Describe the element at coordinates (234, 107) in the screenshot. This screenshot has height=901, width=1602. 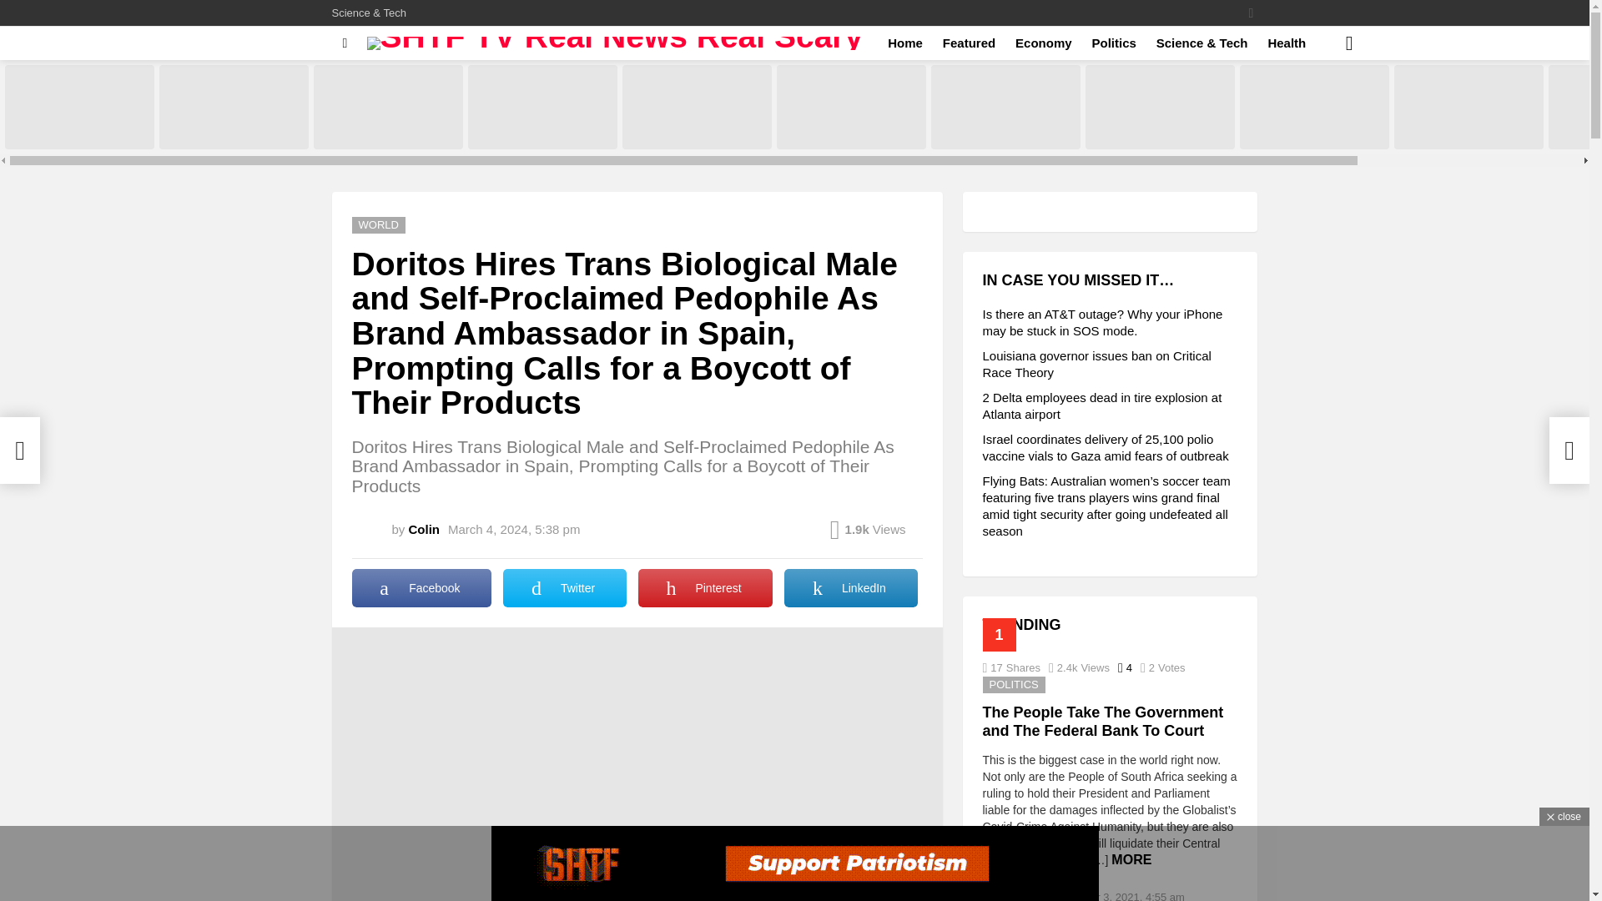
I see `Louisiana governor issues ban on Critical Race Theory` at that location.